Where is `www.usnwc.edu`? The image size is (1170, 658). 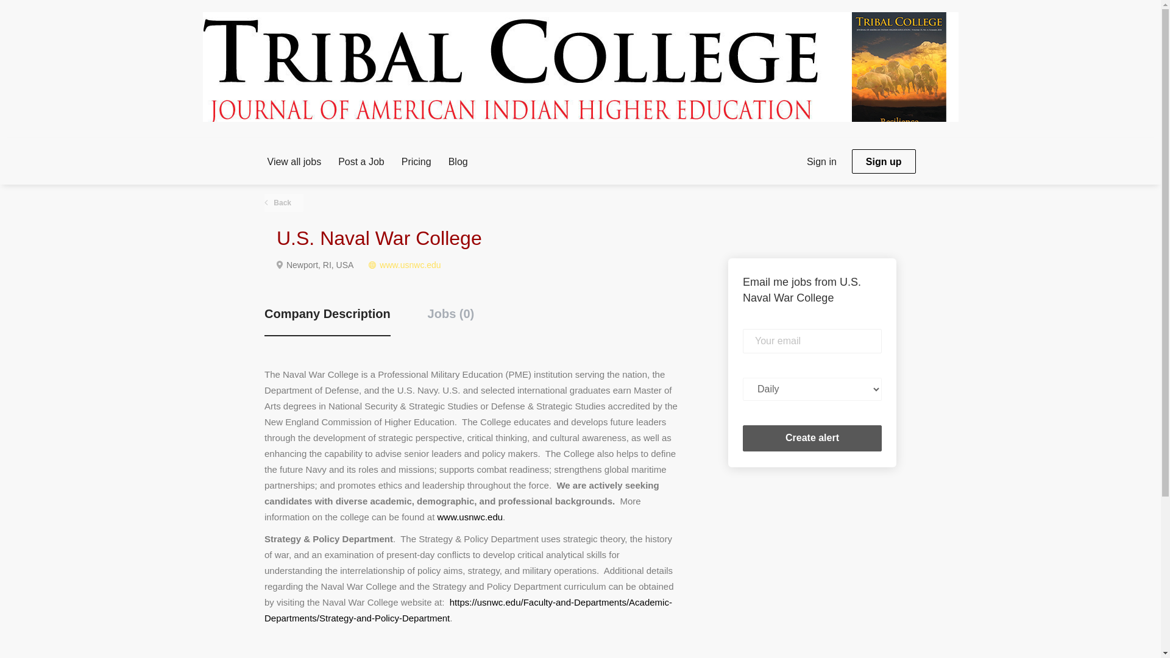
www.usnwc.edu is located at coordinates (470, 517).